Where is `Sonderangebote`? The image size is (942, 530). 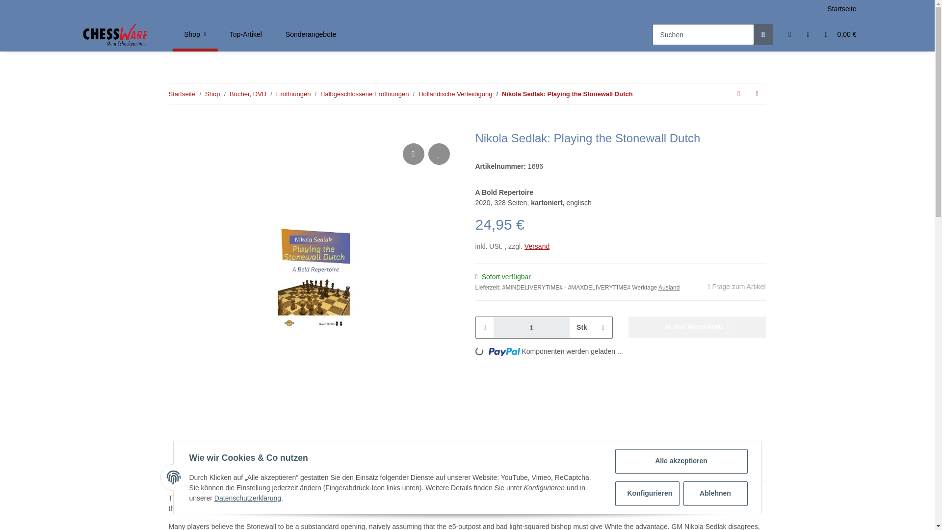
Sonderangebote is located at coordinates (195, 34).